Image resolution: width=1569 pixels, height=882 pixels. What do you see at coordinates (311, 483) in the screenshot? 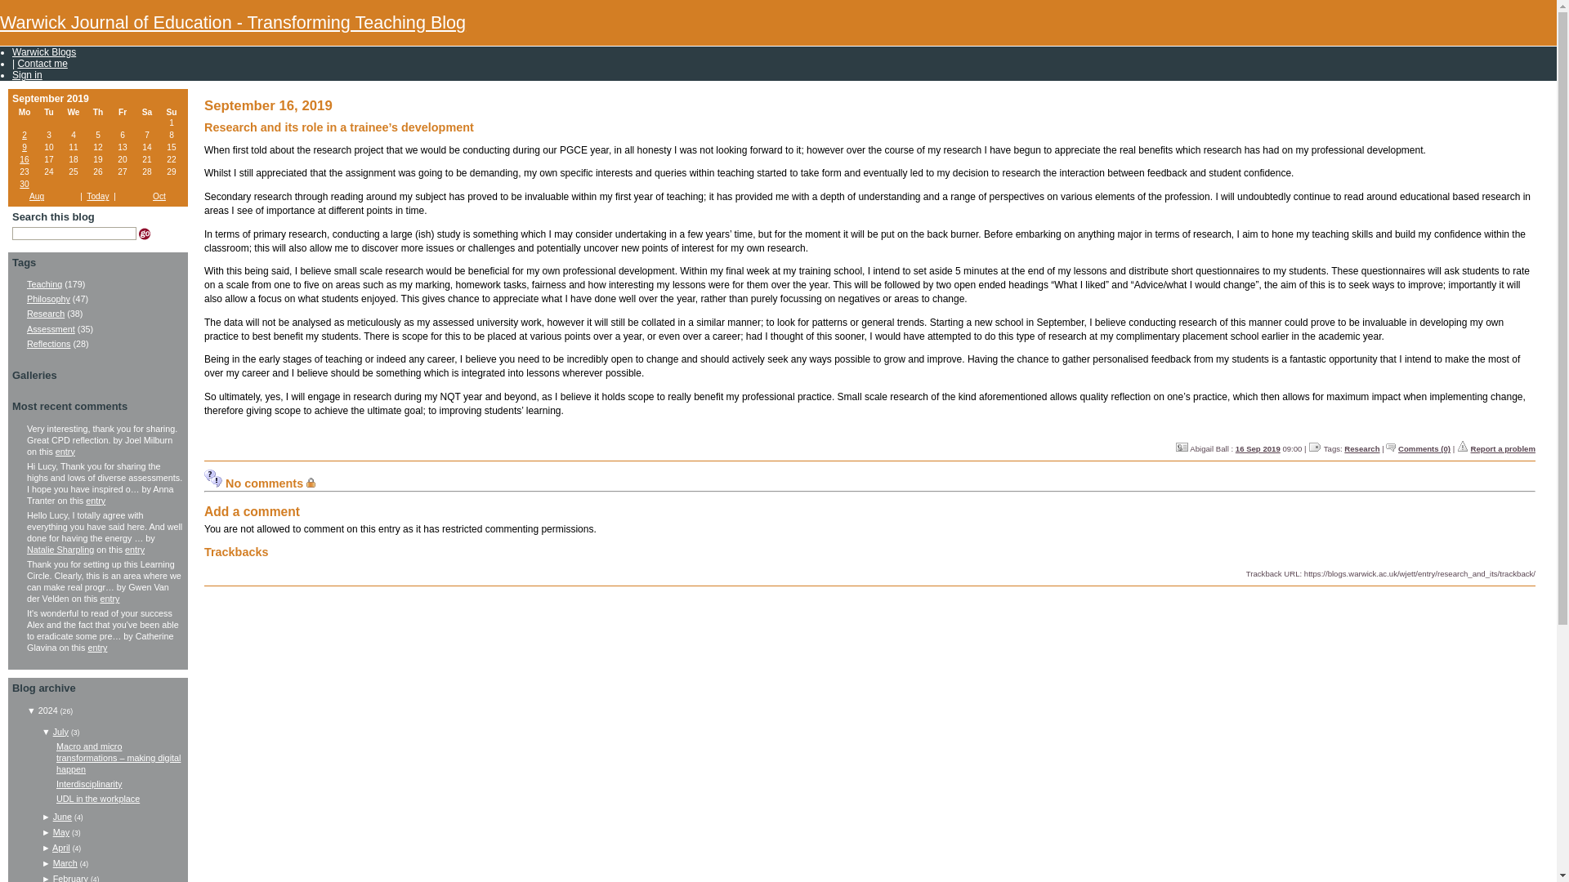
I see `Only commentable by: Author` at bounding box center [311, 483].